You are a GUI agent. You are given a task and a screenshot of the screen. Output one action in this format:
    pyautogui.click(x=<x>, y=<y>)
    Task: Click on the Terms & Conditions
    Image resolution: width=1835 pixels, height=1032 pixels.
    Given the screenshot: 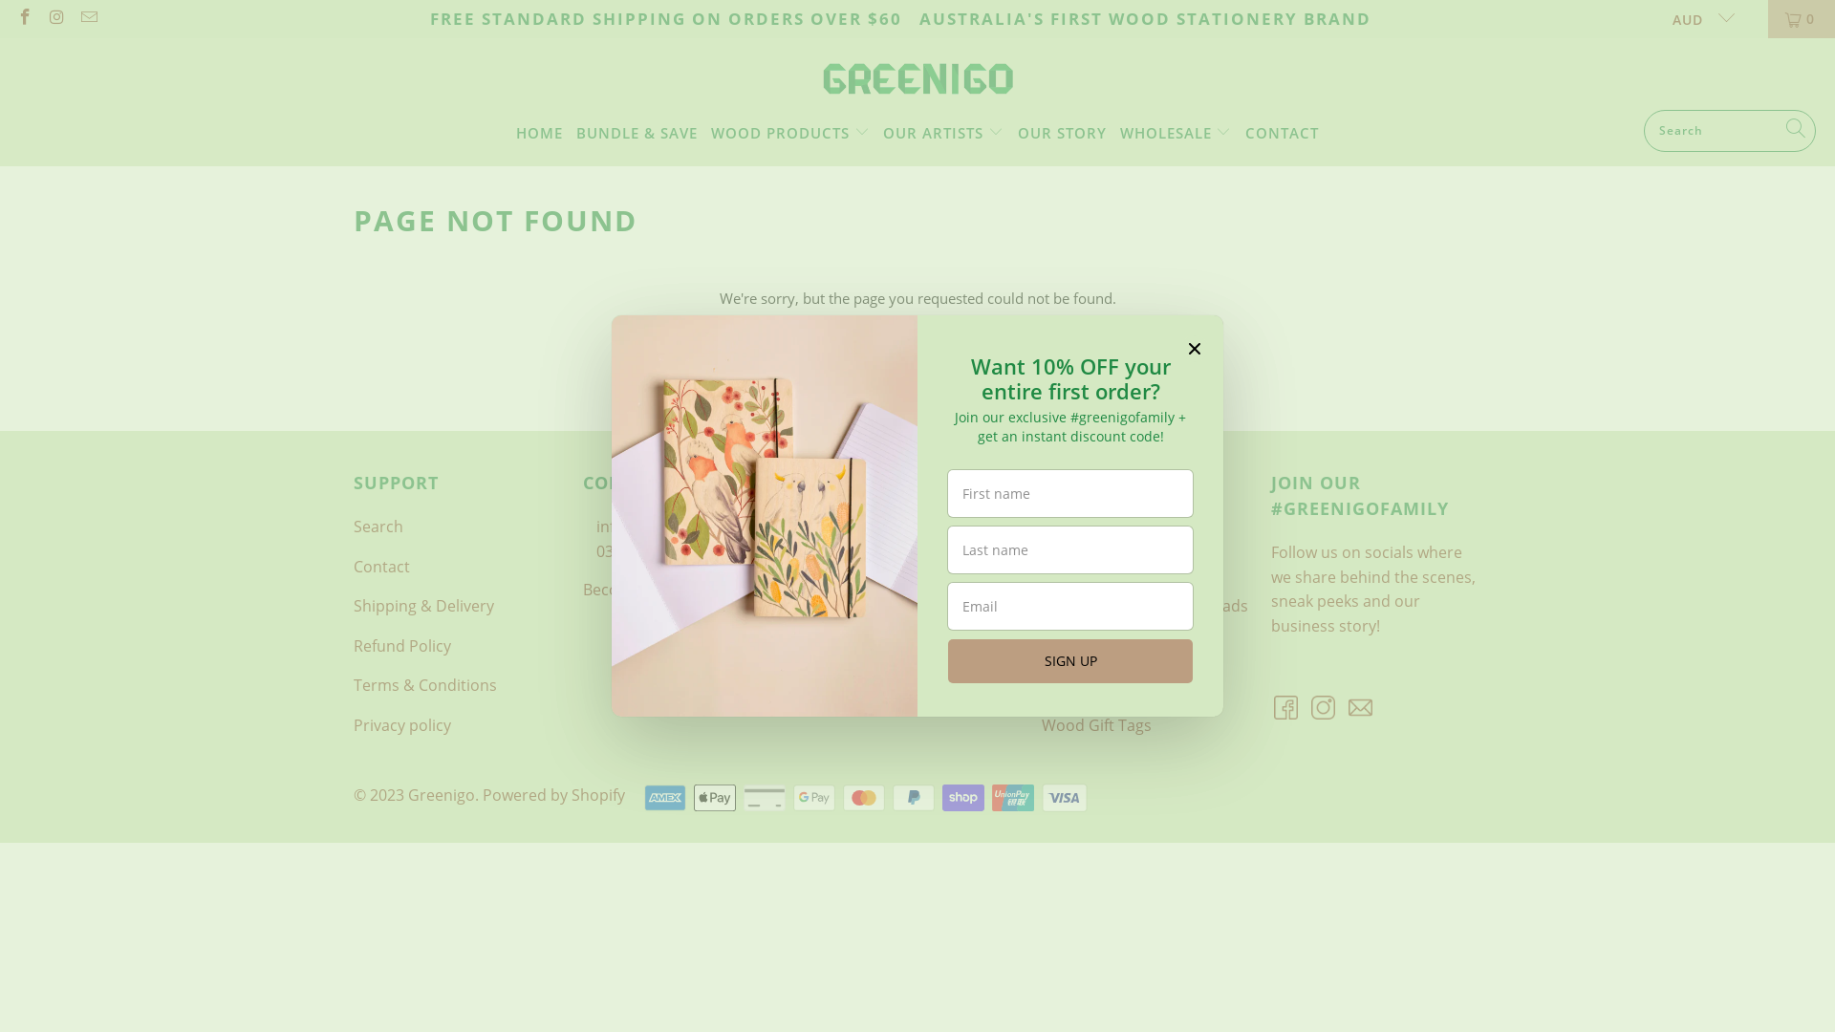 What is the action you would take?
    pyautogui.click(x=425, y=685)
    